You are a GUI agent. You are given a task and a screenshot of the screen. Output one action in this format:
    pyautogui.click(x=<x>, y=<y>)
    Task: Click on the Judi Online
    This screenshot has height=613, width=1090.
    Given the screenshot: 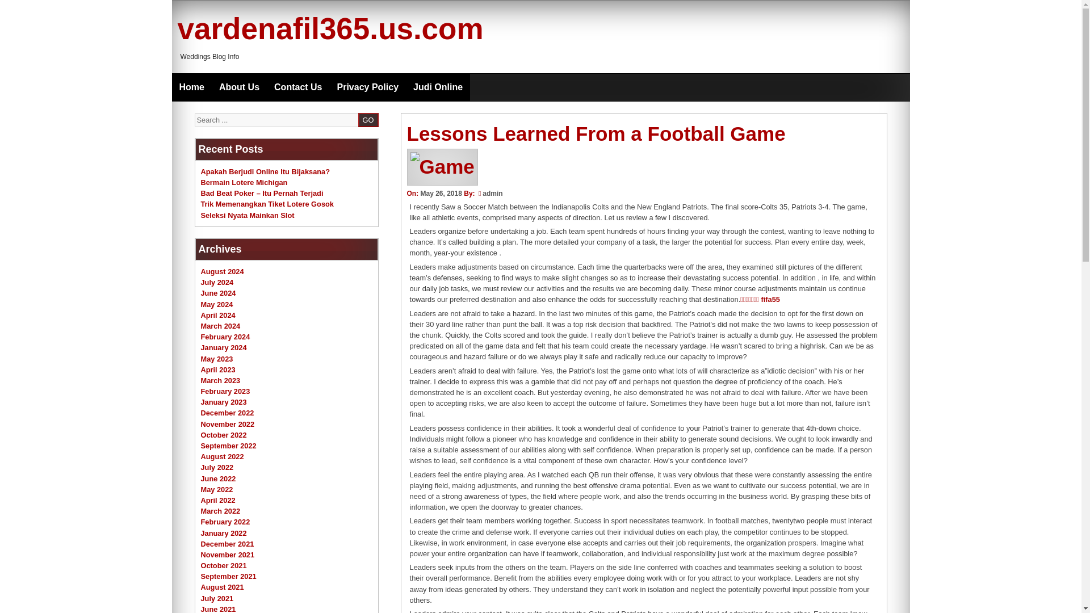 What is the action you would take?
    pyautogui.click(x=437, y=87)
    